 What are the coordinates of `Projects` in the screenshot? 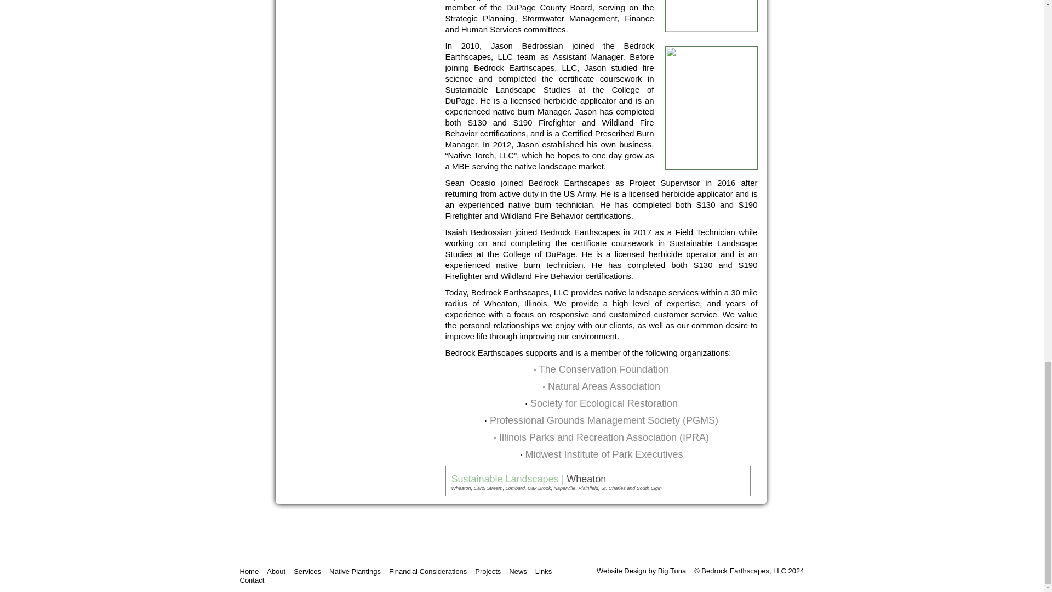 It's located at (490, 571).